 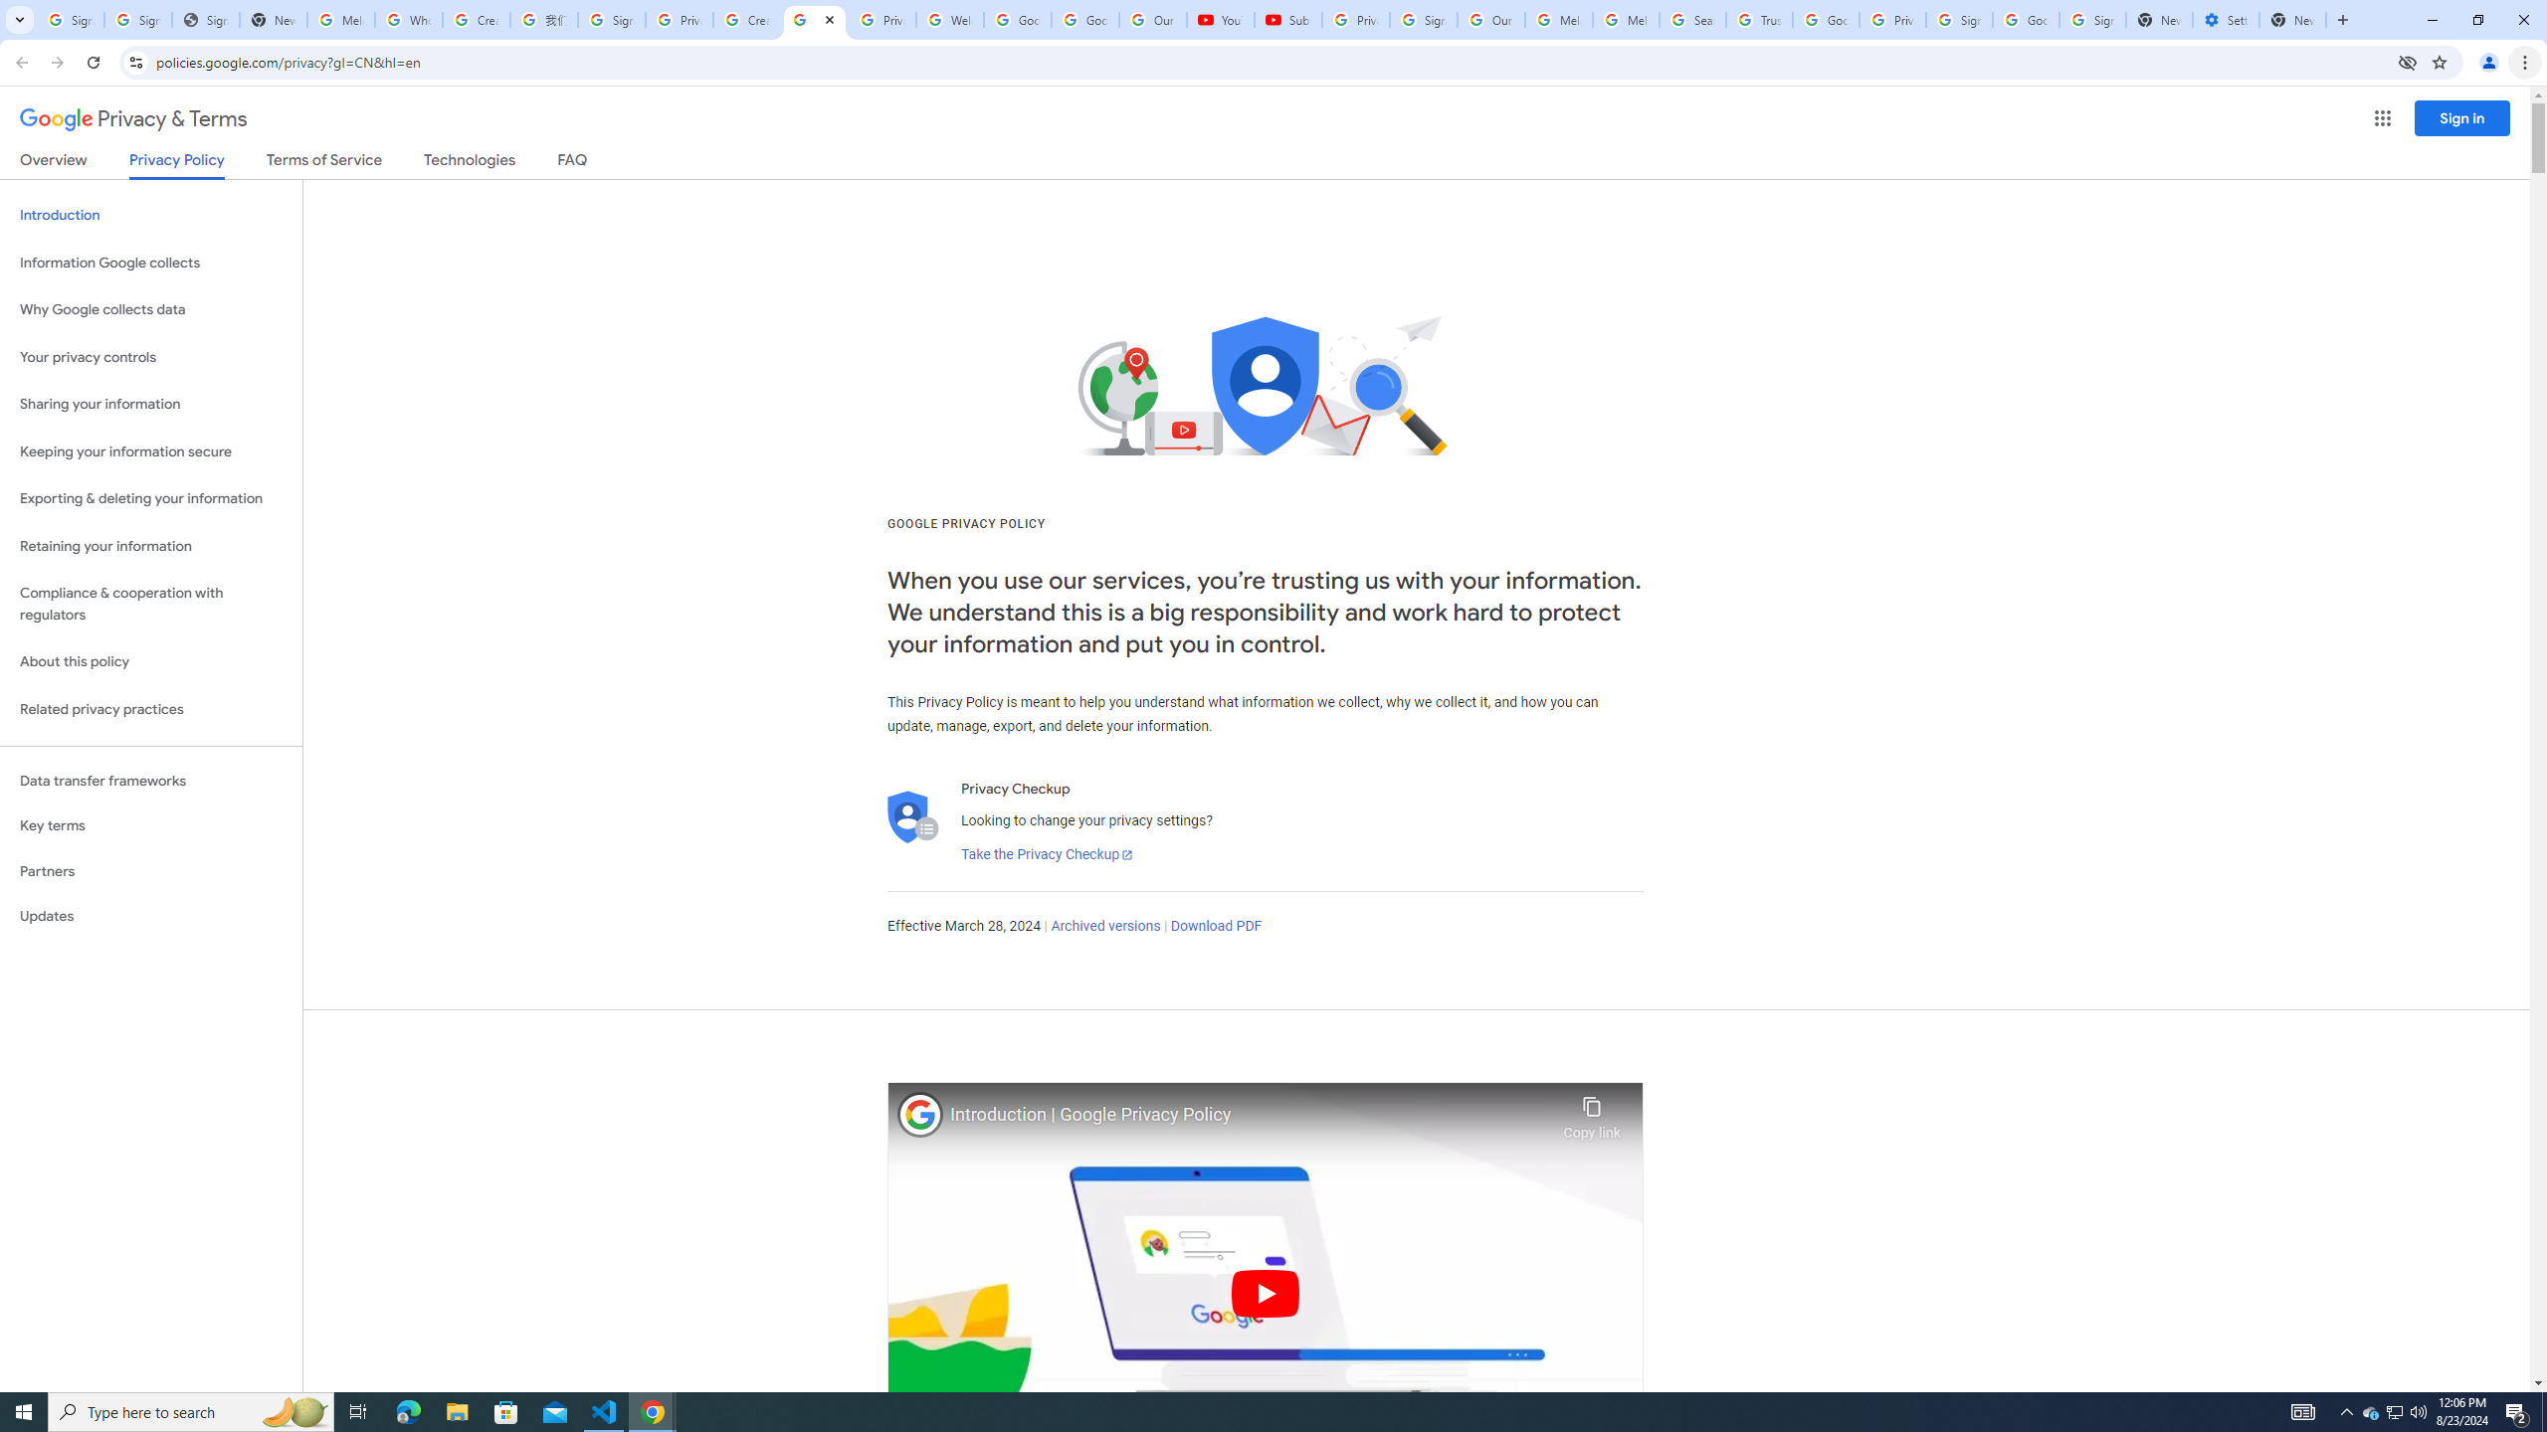 What do you see at coordinates (2293, 20) in the screenshot?
I see `New Tab` at bounding box center [2293, 20].